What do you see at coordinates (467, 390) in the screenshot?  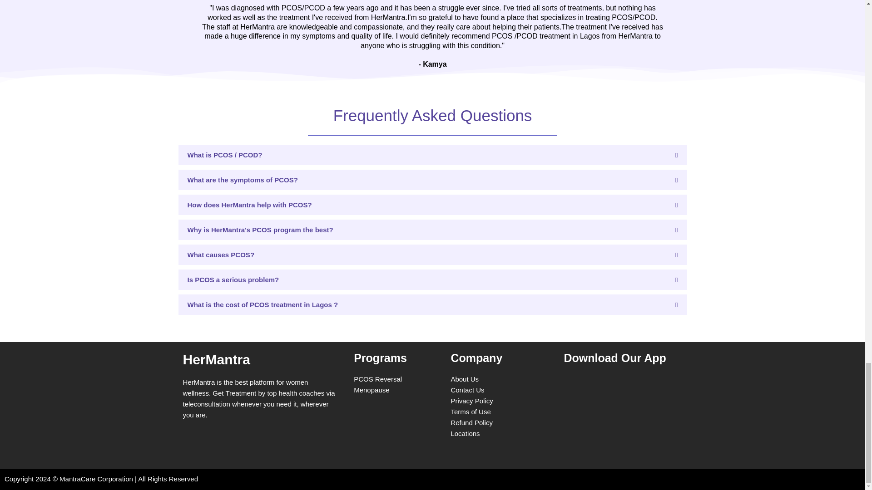 I see `Contact Us` at bounding box center [467, 390].